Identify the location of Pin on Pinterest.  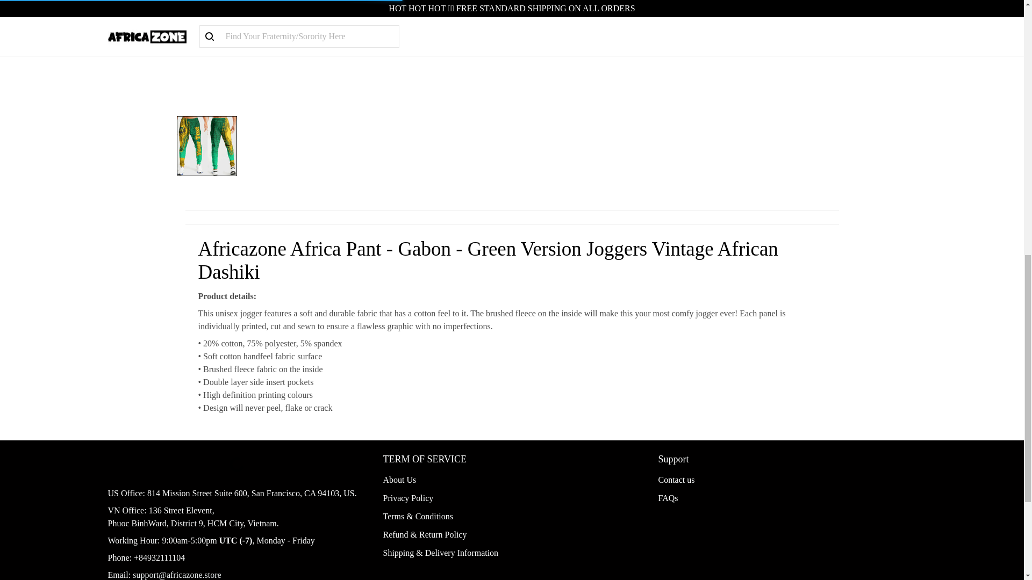
(680, 28).